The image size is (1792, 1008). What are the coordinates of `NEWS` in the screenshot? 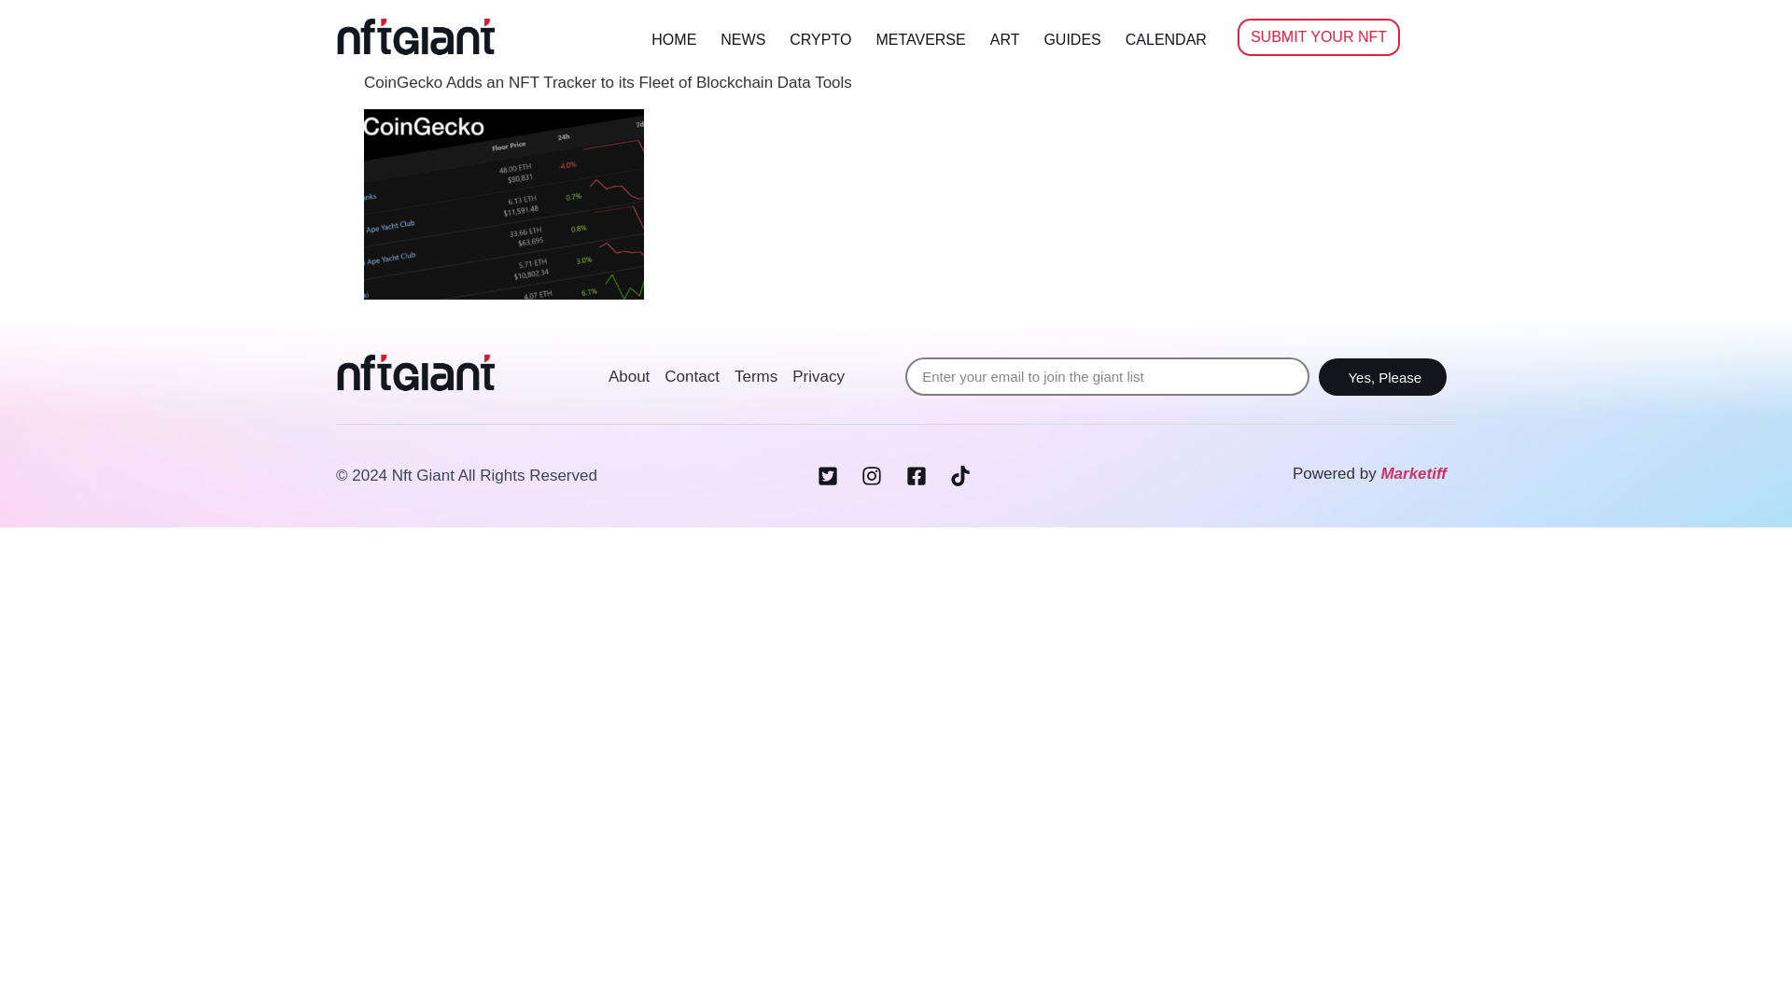 It's located at (743, 39).